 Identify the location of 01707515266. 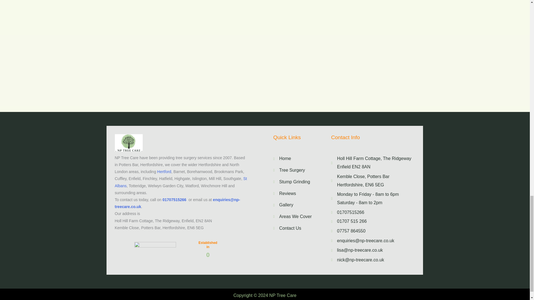
(174, 199).